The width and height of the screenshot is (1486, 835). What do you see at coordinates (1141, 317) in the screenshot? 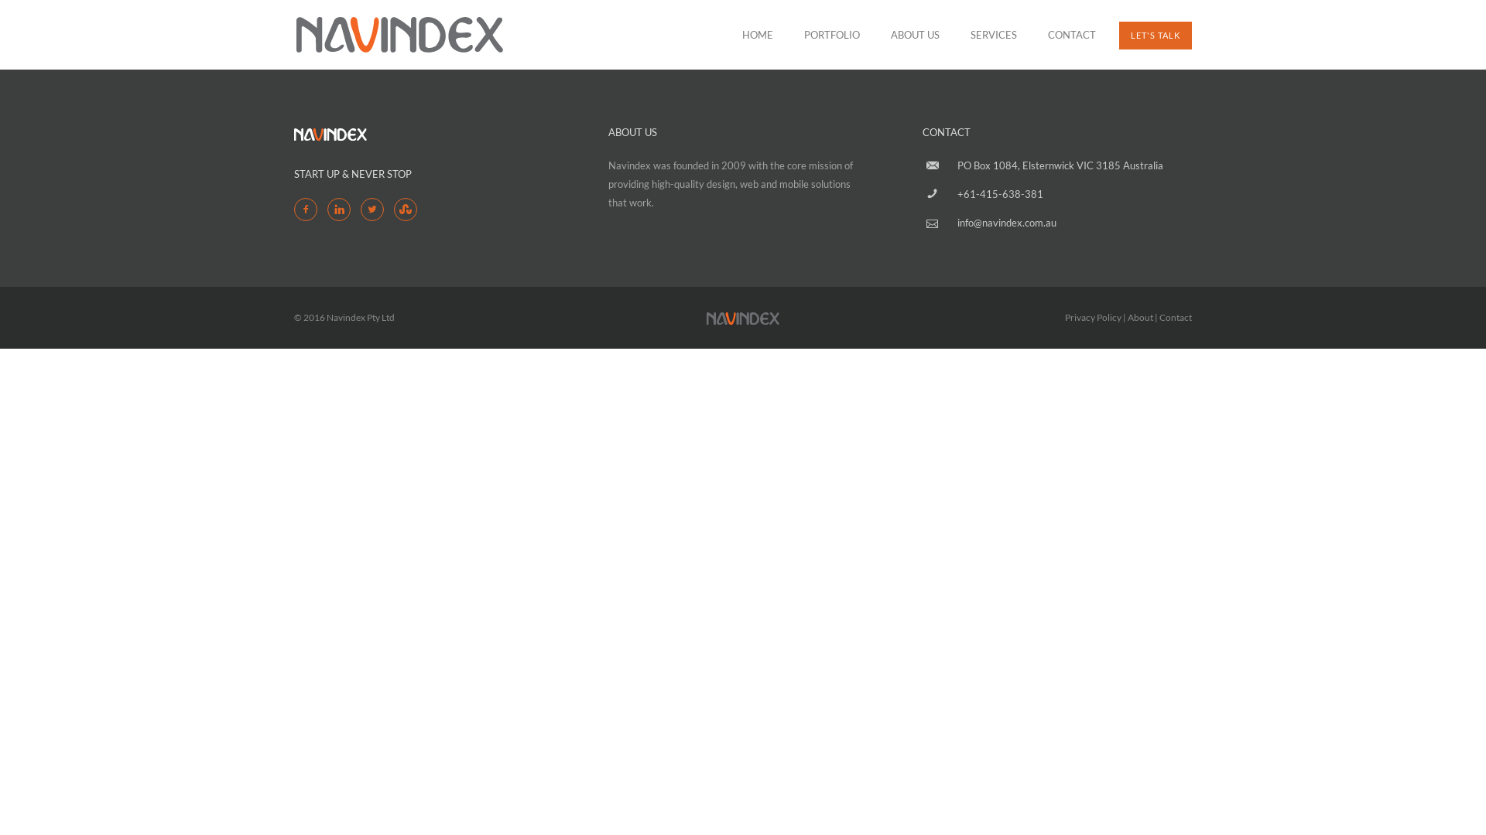
I see `About` at bounding box center [1141, 317].